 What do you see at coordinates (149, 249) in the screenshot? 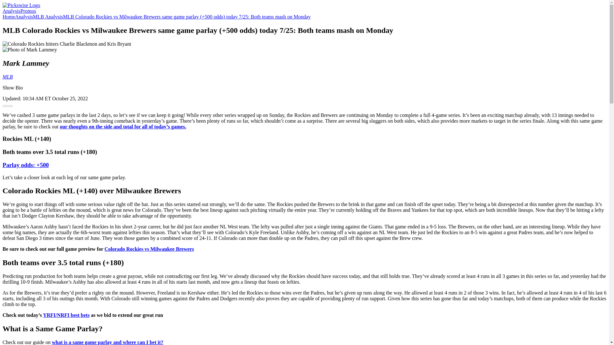
I see `Colorado Rockies vs Milwaukee Brewers` at bounding box center [149, 249].